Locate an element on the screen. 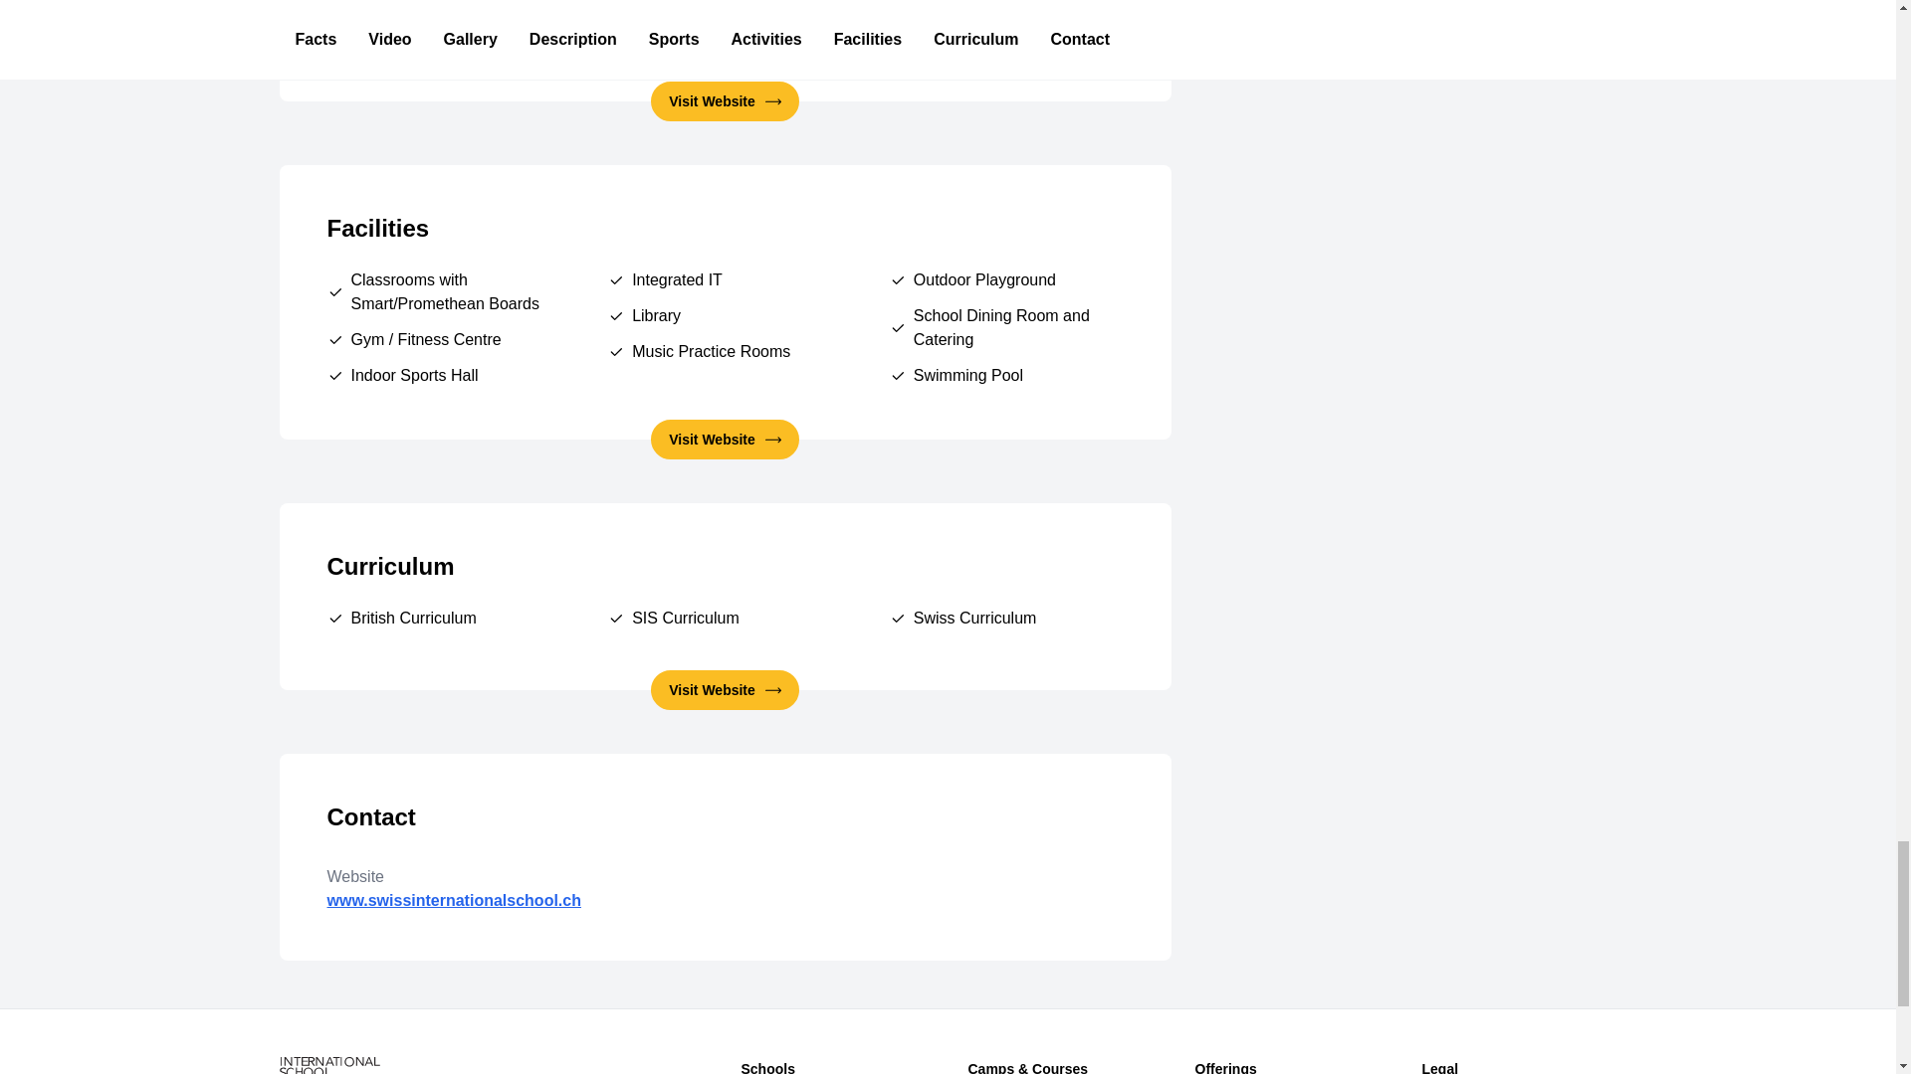 This screenshot has height=1074, width=1911. Visit Website is located at coordinates (725, 689).